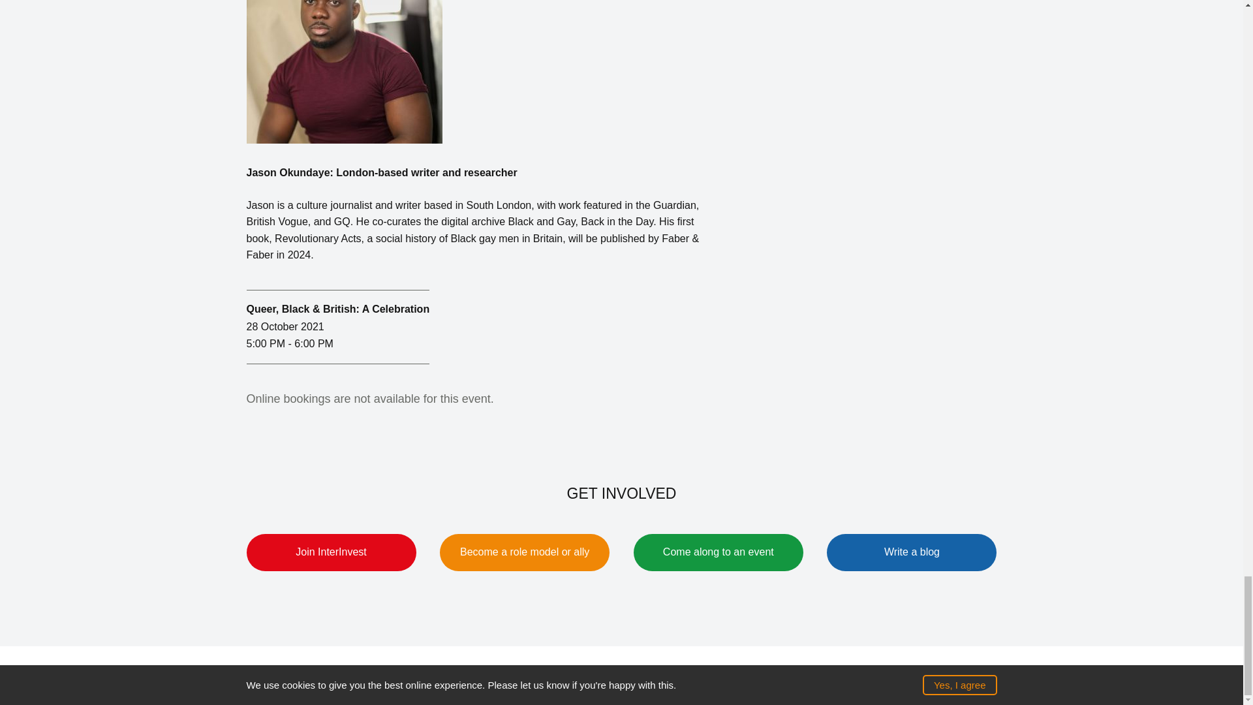 This screenshot has width=1253, height=705. Describe the element at coordinates (825, 675) in the screenshot. I see `Racial Equity Work Stream` at that location.